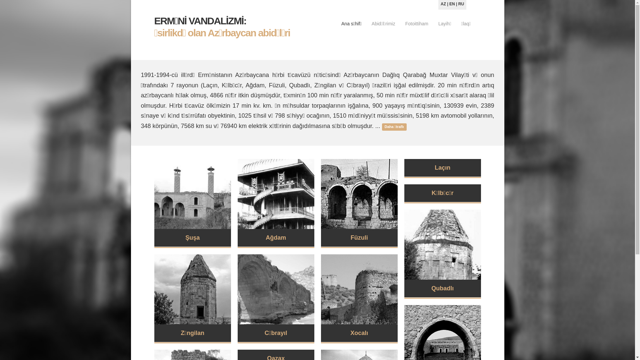  I want to click on RU, so click(461, 4).